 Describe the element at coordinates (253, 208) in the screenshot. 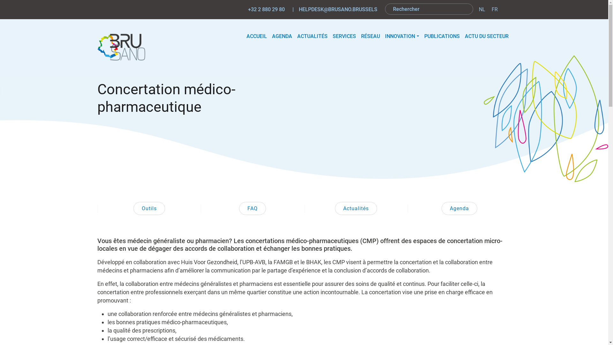

I see `FAQ` at that location.